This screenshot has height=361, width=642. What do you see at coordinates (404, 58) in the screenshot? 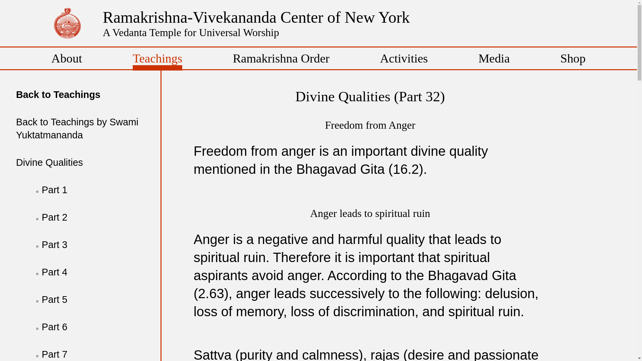
I see `Activities` at bounding box center [404, 58].